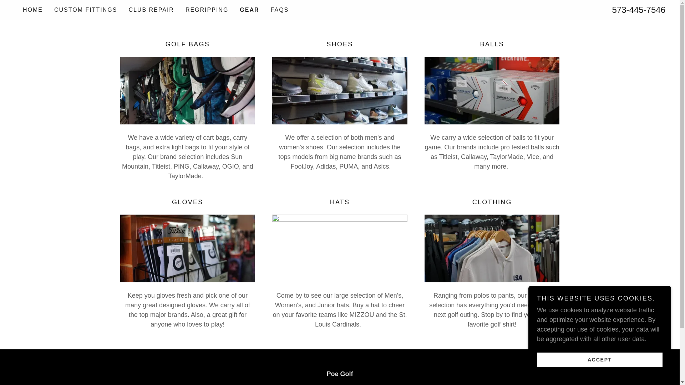 This screenshot has width=685, height=385. I want to click on CLUB REPAIR, so click(151, 10).